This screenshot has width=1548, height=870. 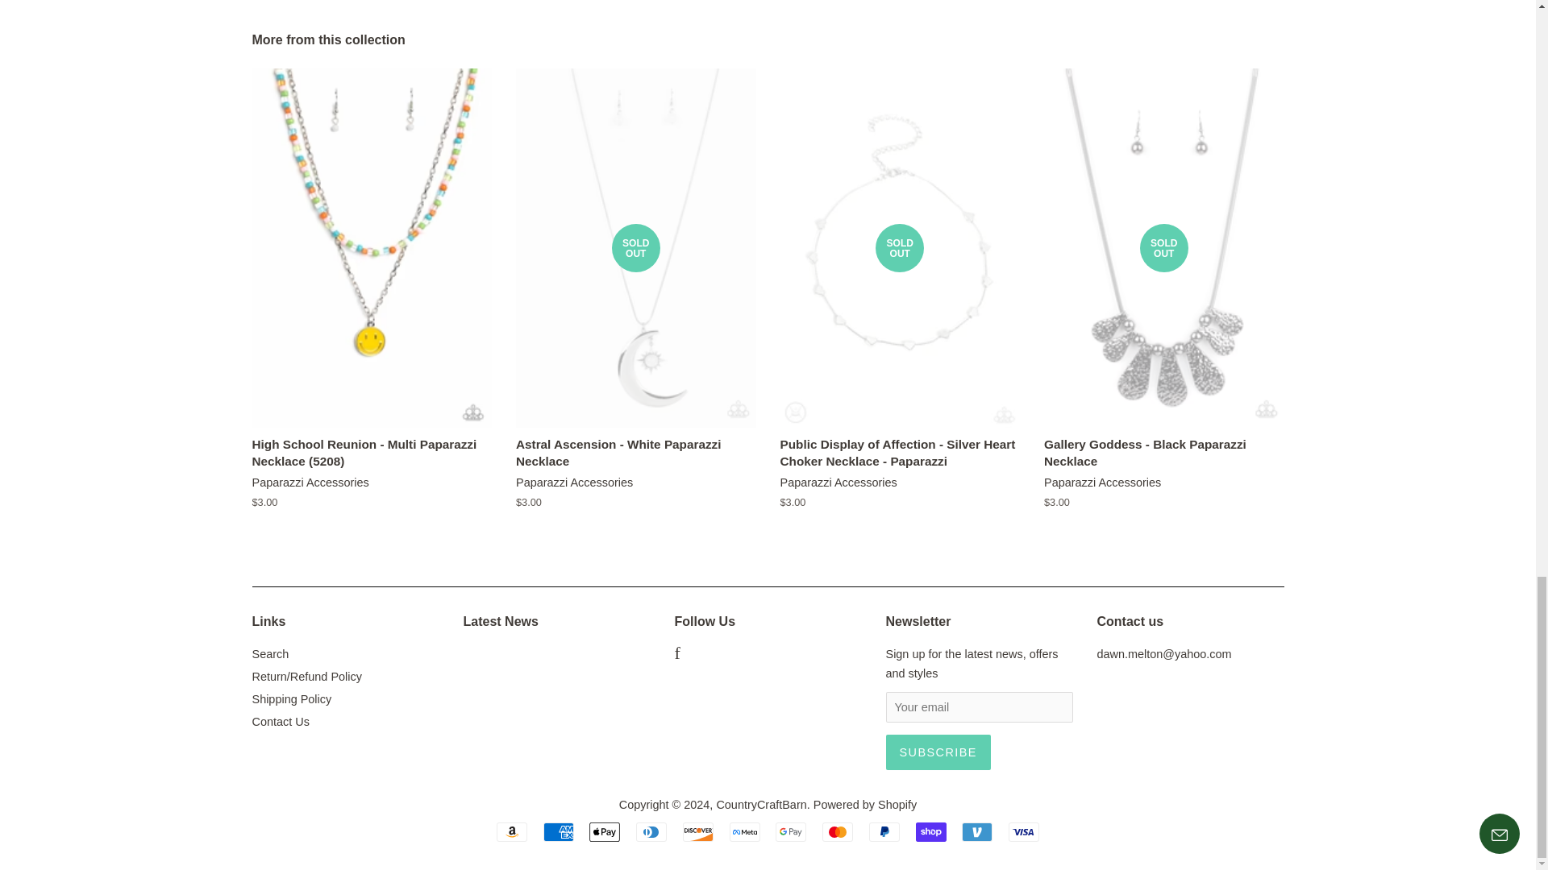 What do you see at coordinates (938, 752) in the screenshot?
I see `Subscribe` at bounding box center [938, 752].